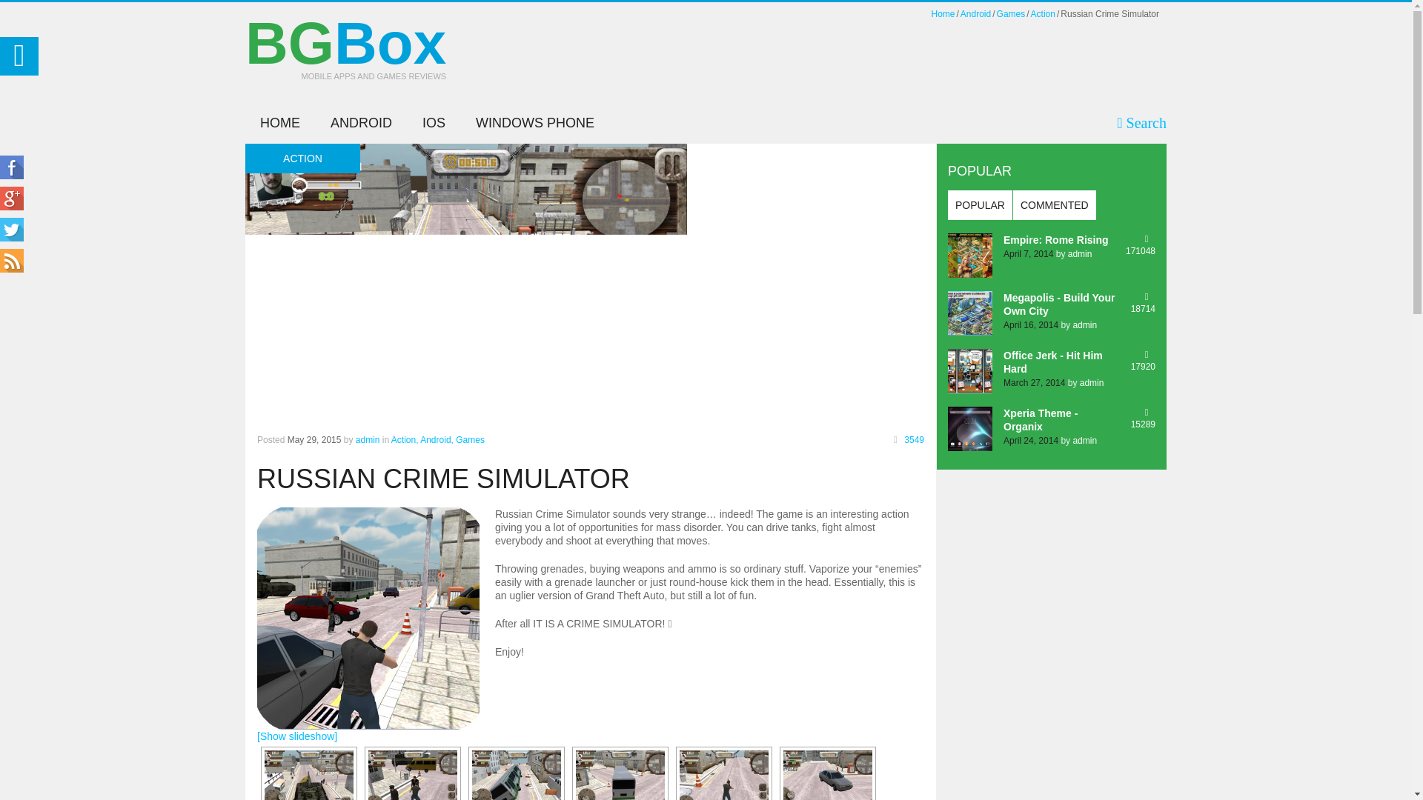 The width and height of the screenshot is (1423, 800). Describe the element at coordinates (279, 123) in the screenshot. I see `HOME` at that location.